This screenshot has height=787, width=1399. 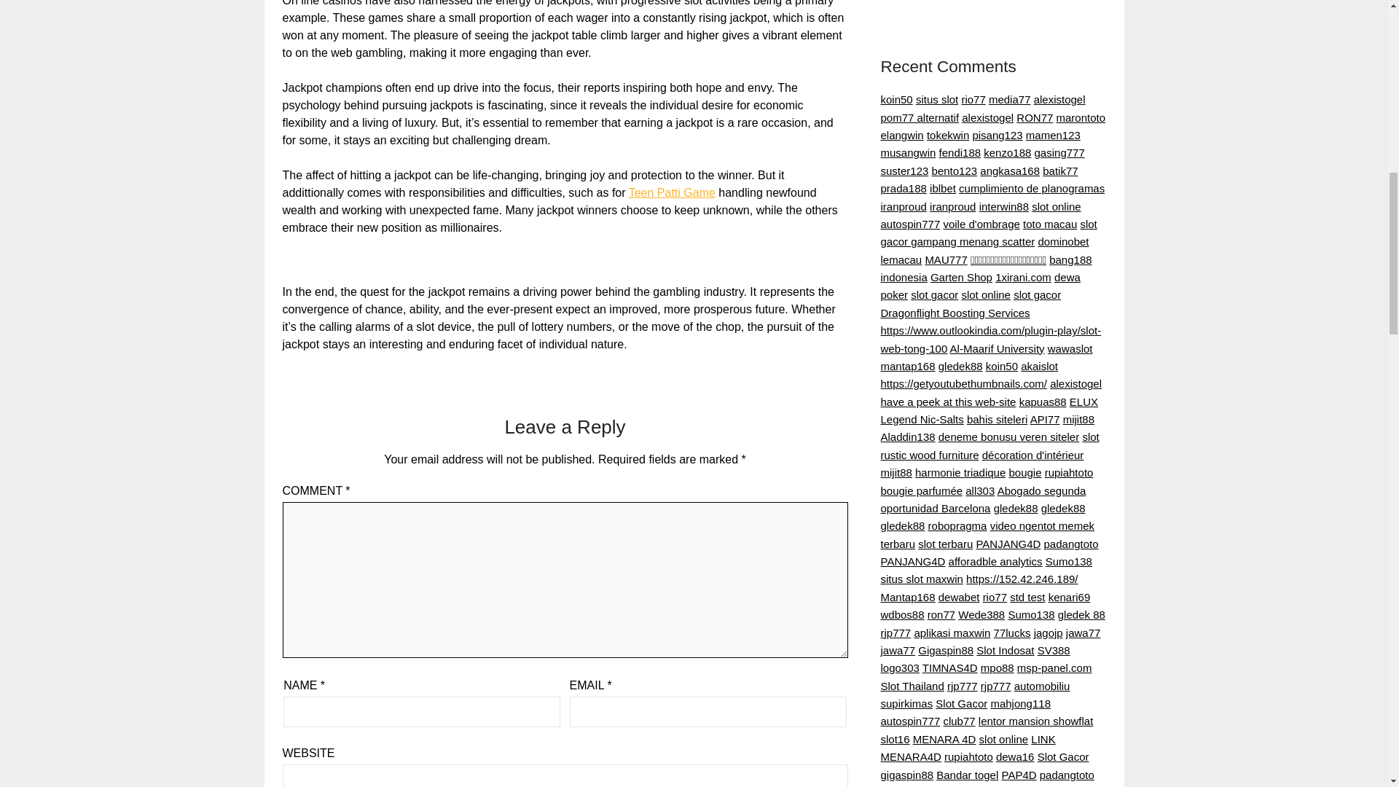 What do you see at coordinates (672, 192) in the screenshot?
I see `Teen Patti Game` at bounding box center [672, 192].